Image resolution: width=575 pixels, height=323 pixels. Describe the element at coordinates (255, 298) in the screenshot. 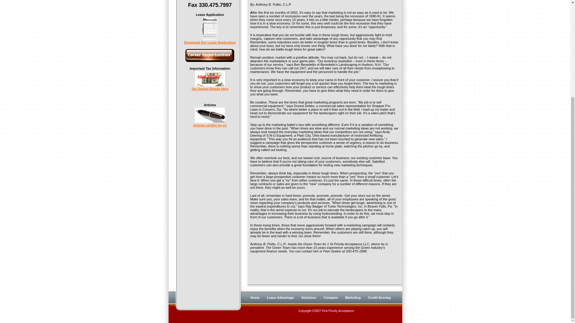

I see `Home` at that location.